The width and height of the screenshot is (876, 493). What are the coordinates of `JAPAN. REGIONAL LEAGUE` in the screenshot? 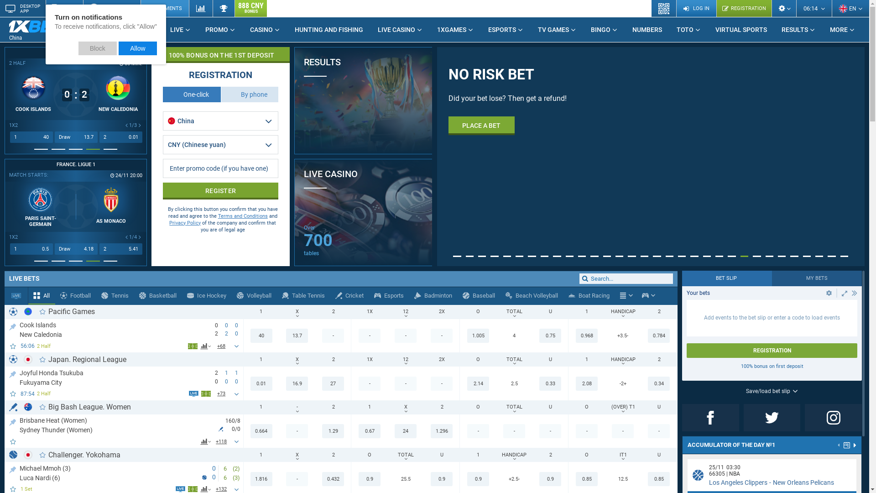 It's located at (76, 53).